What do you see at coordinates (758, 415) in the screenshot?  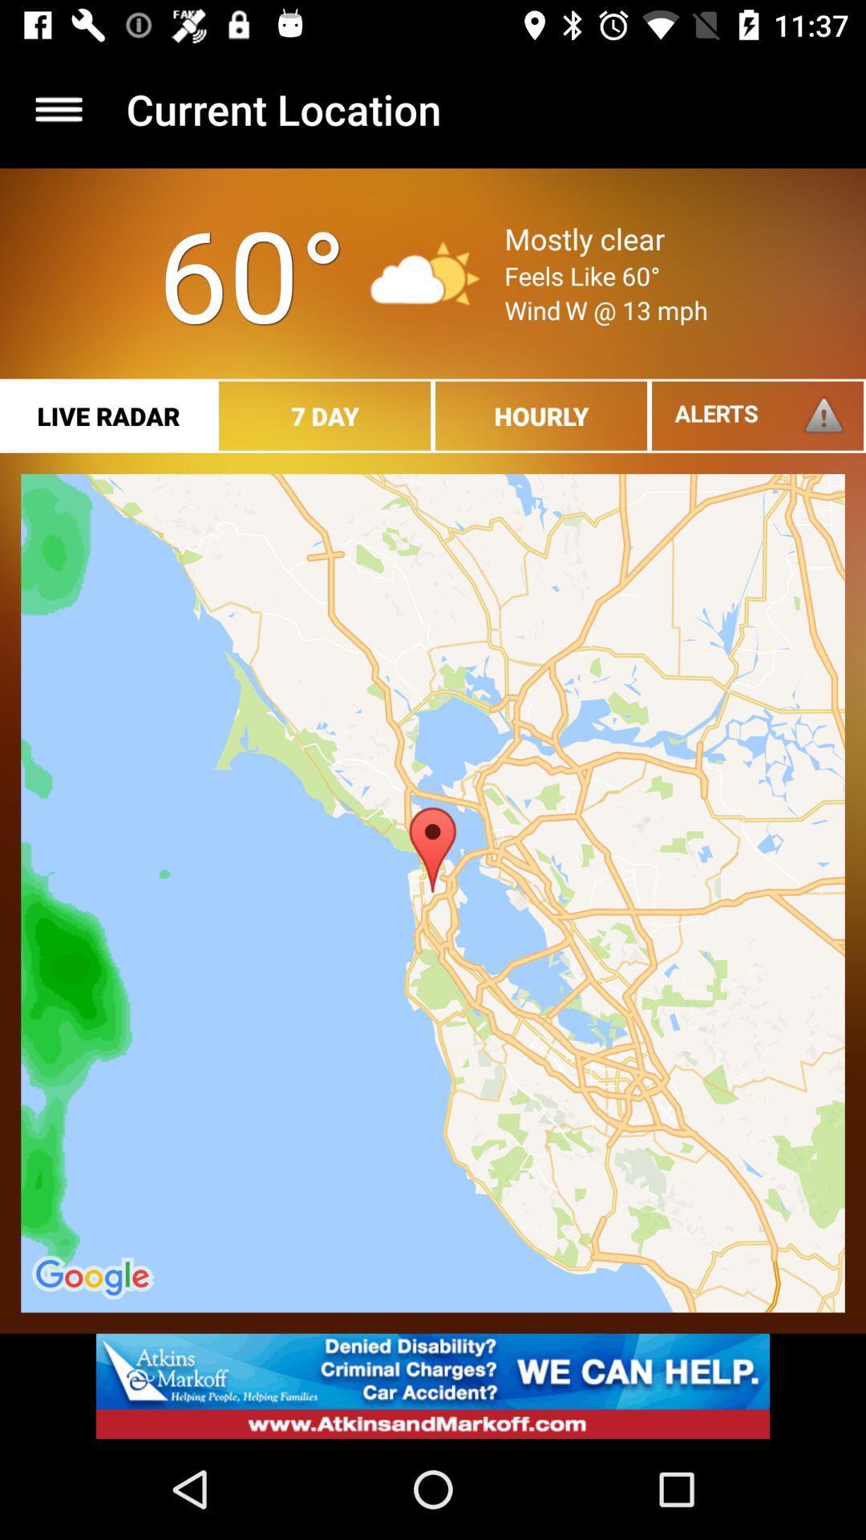 I see `go to the alerts` at bounding box center [758, 415].